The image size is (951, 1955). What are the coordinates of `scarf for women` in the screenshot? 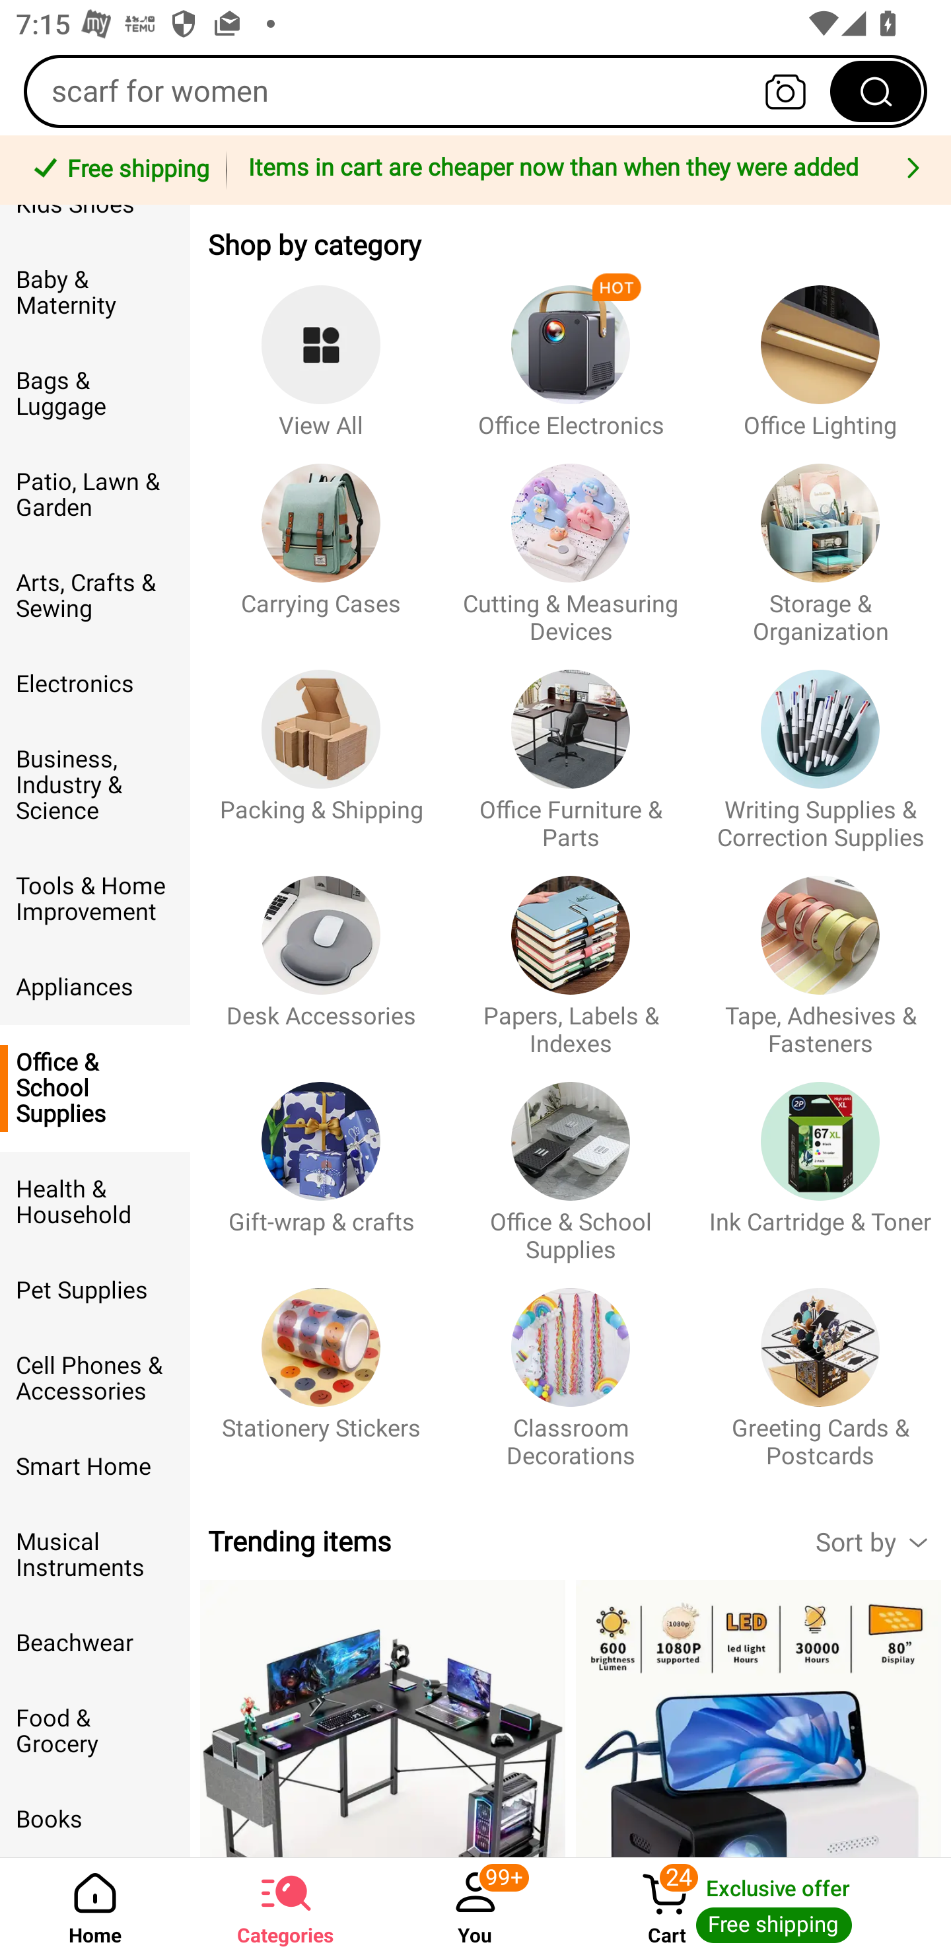 It's located at (475, 91).